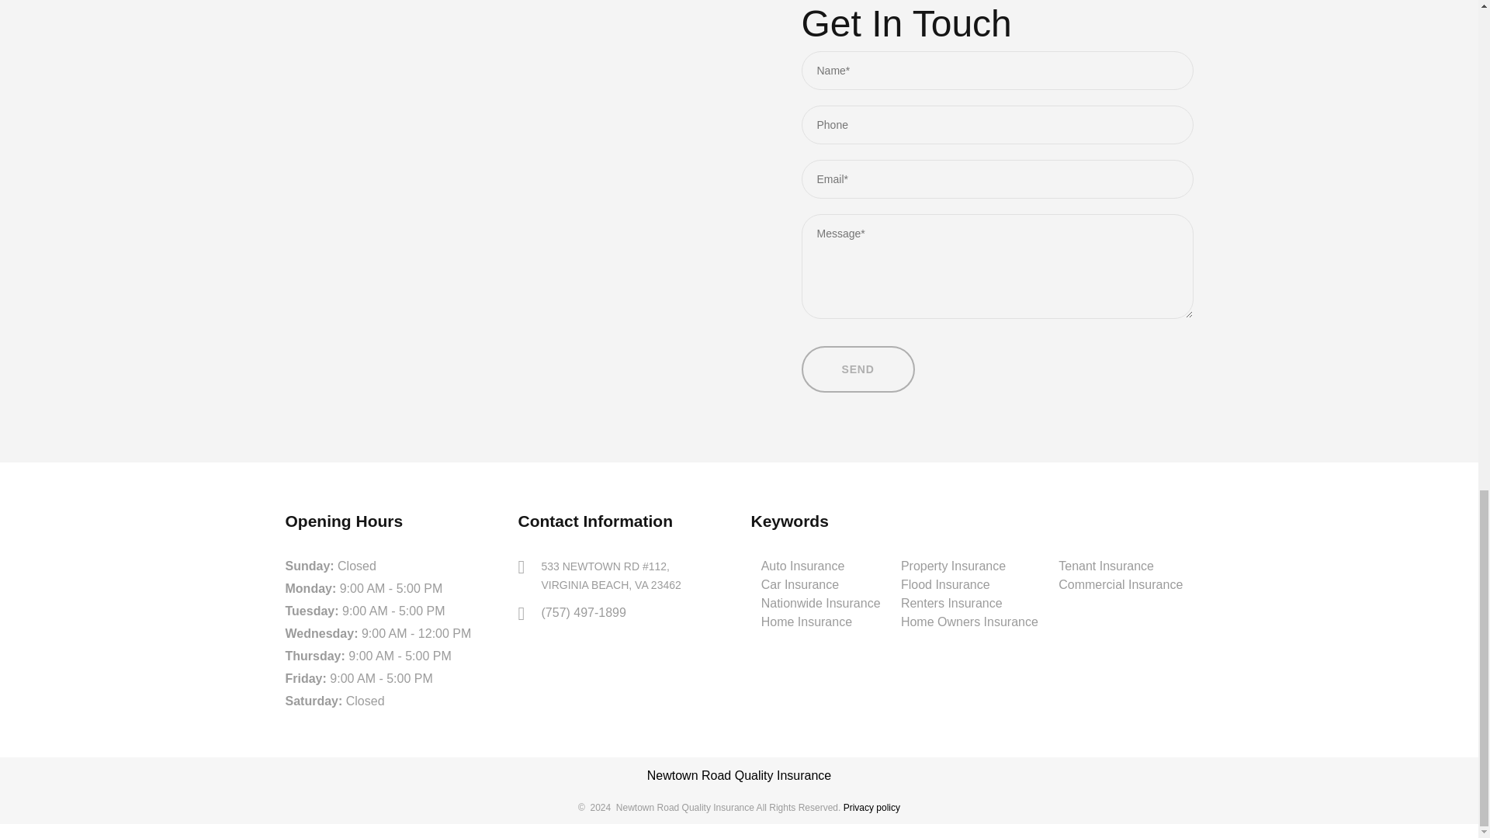 This screenshot has width=1490, height=838. Describe the element at coordinates (1105, 566) in the screenshot. I see `Tenant Insurance` at that location.